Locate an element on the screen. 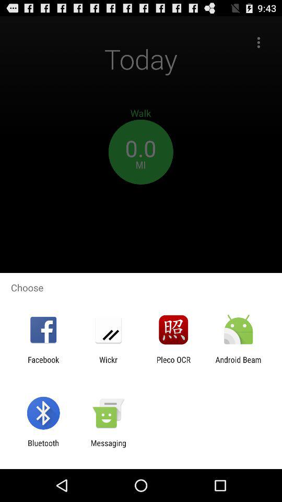  turn off item to the right of the wickr item is located at coordinates (173, 364).